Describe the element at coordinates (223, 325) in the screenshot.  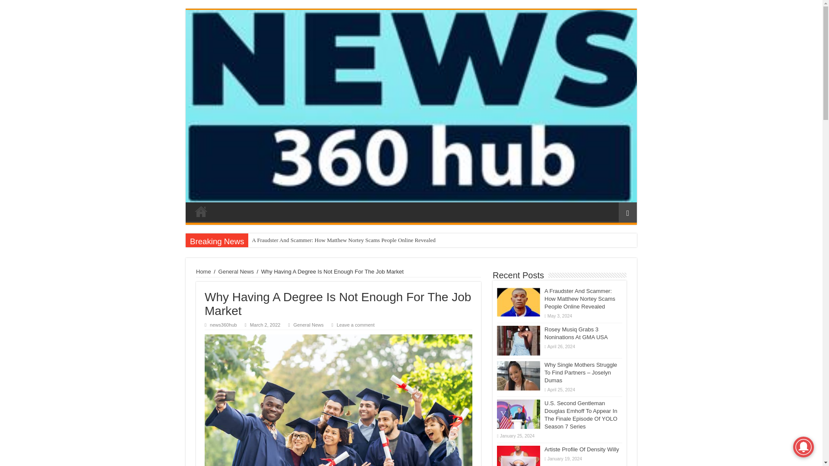
I see `news360hub` at that location.